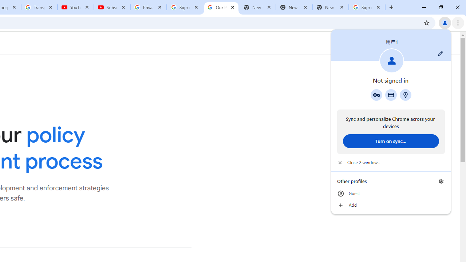  Describe the element at coordinates (76, 7) in the screenshot. I see `YouTube` at that location.